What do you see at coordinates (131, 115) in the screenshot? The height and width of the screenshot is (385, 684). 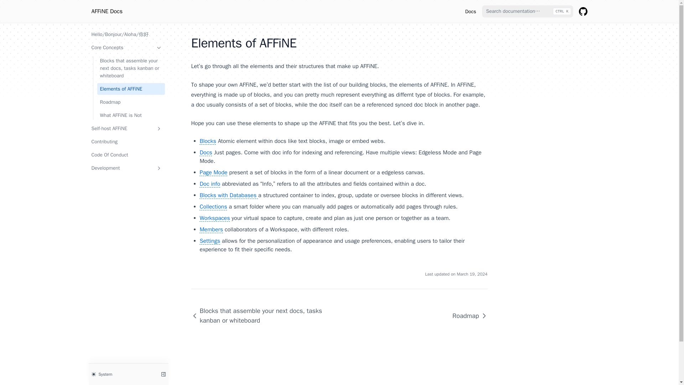 I see `What AFFiNE is Not` at bounding box center [131, 115].